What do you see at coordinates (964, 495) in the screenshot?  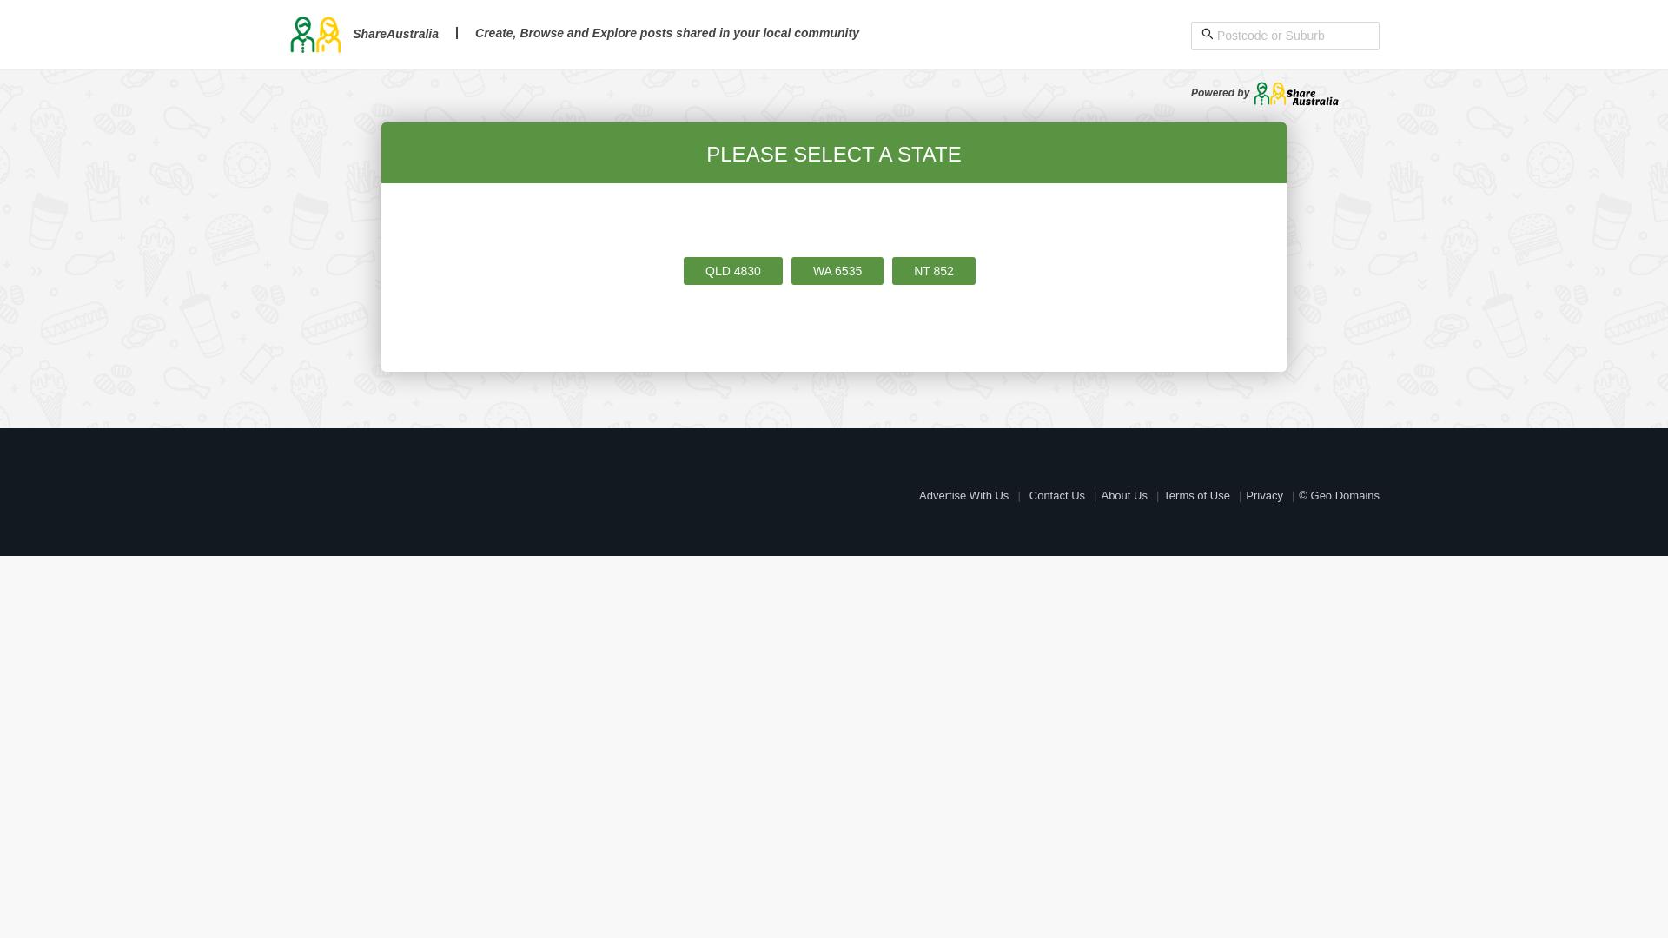 I see `Advertise With Us` at bounding box center [964, 495].